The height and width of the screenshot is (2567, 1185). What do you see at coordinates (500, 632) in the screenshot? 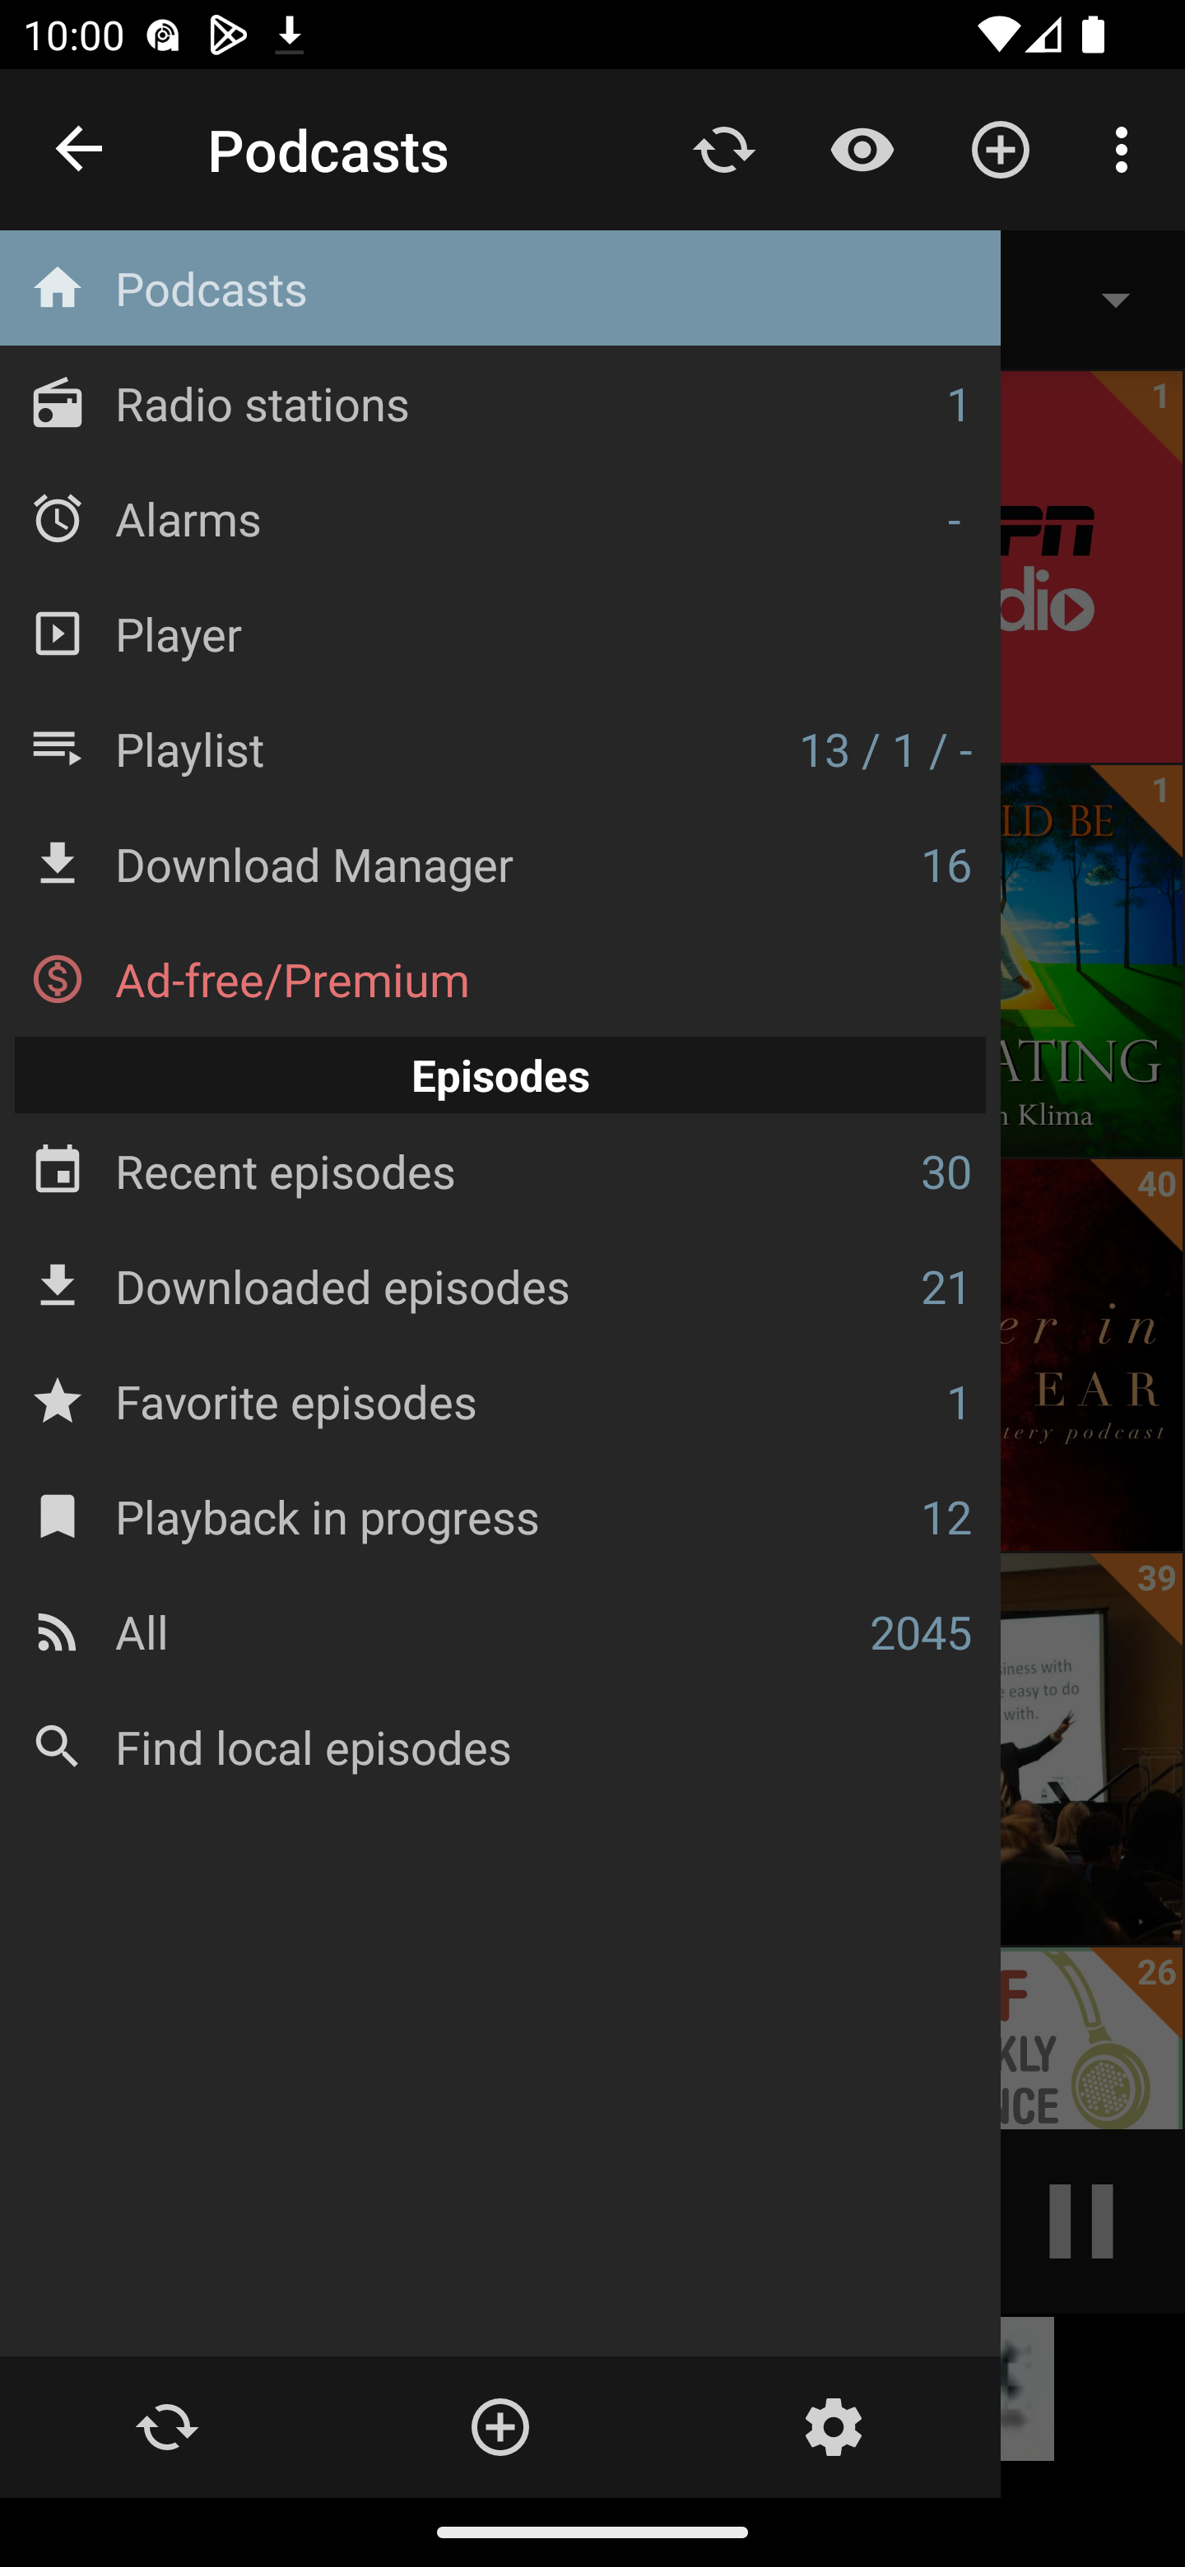
I see `Player` at bounding box center [500, 632].